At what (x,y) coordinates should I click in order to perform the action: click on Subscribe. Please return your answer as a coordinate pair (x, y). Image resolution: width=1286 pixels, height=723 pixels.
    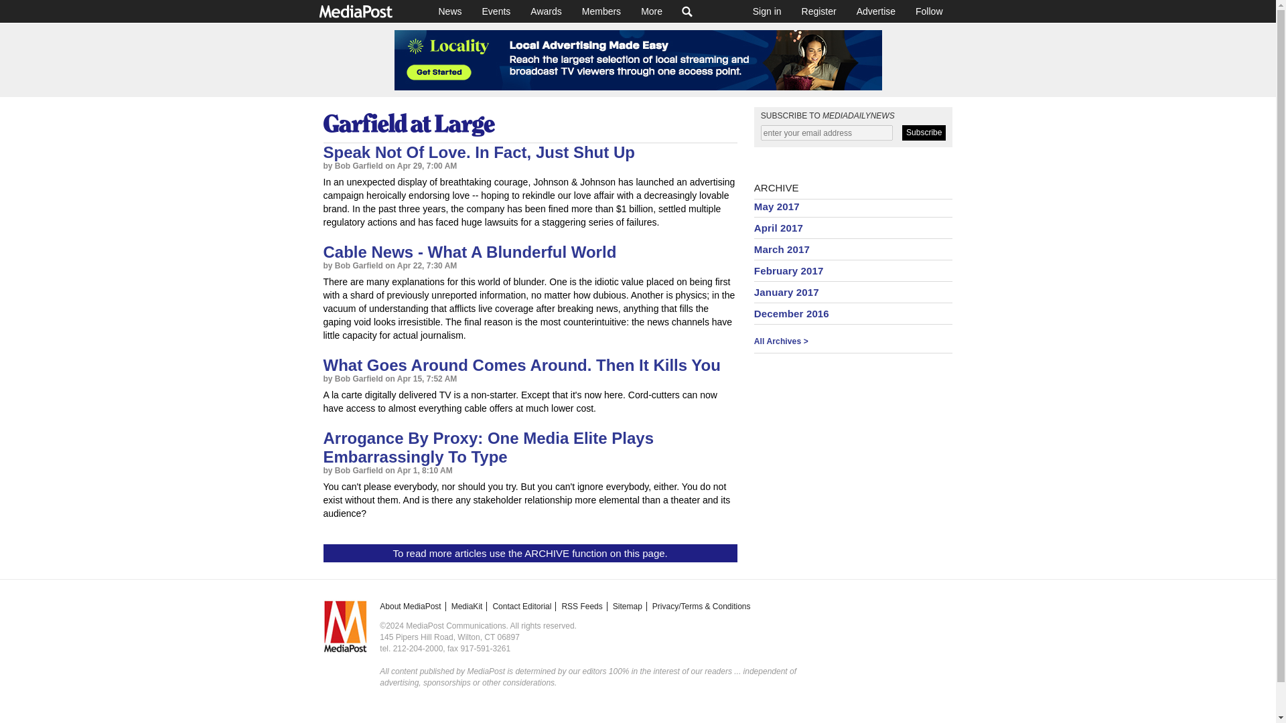
    Looking at the image, I should click on (924, 133).